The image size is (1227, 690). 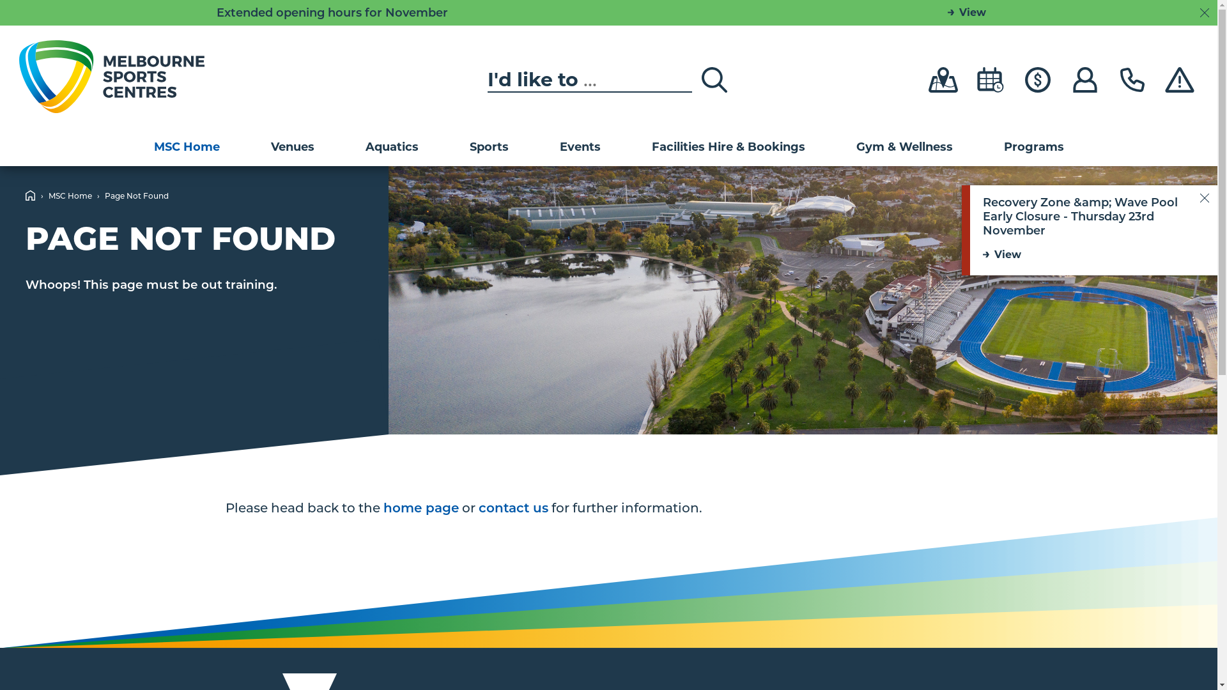 I want to click on MSC Home, so click(x=187, y=147).